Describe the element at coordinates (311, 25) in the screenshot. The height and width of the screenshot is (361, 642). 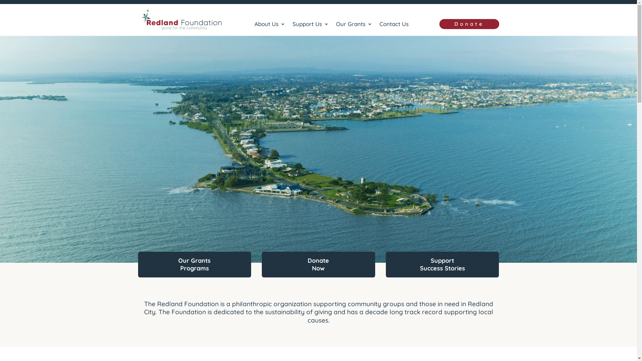
I see `Support Us` at that location.